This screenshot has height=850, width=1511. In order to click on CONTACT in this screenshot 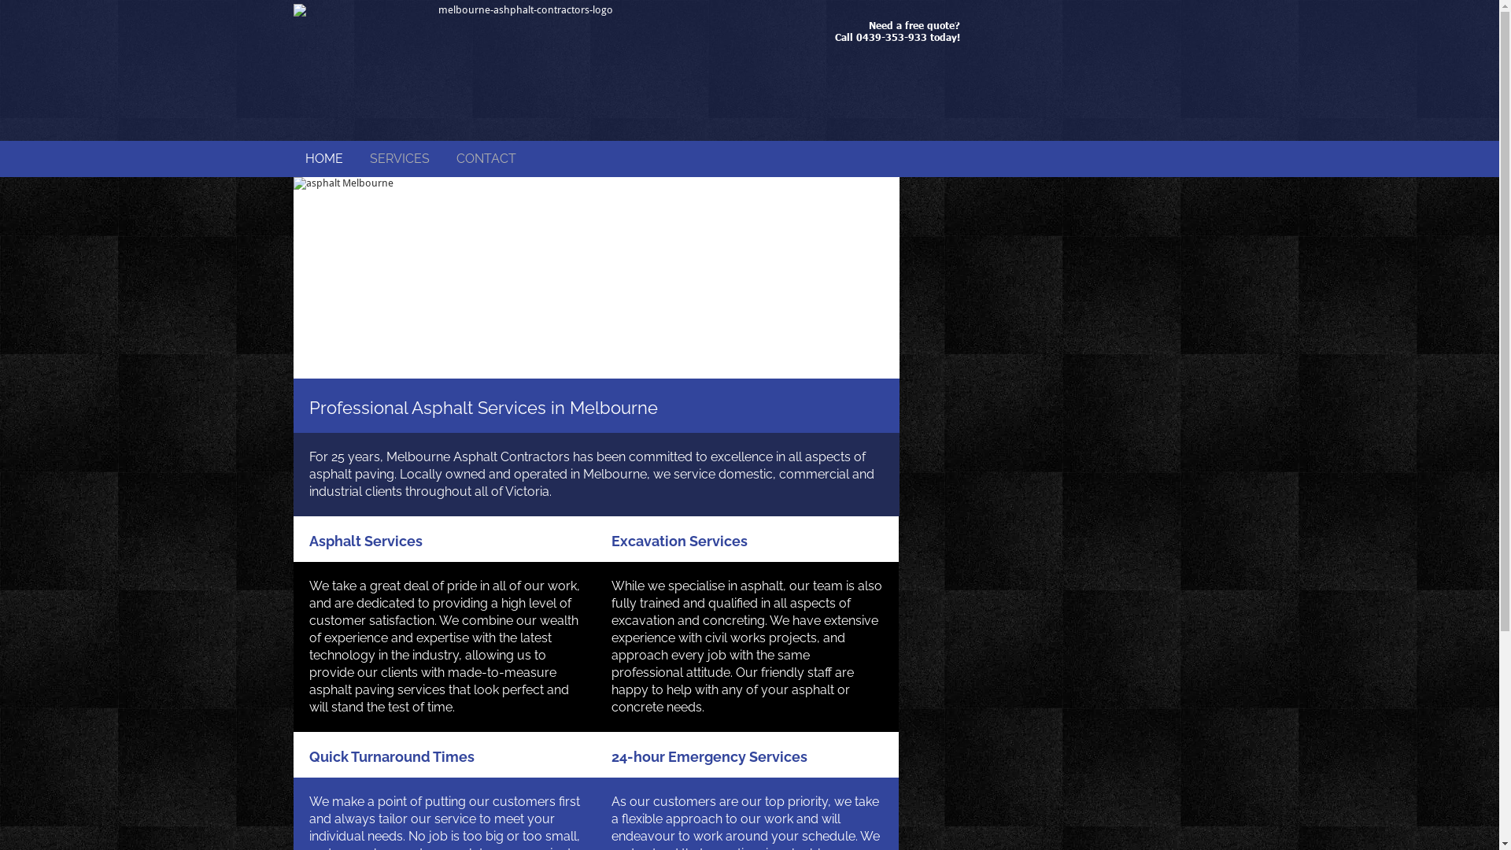, I will do `click(486, 159)`.